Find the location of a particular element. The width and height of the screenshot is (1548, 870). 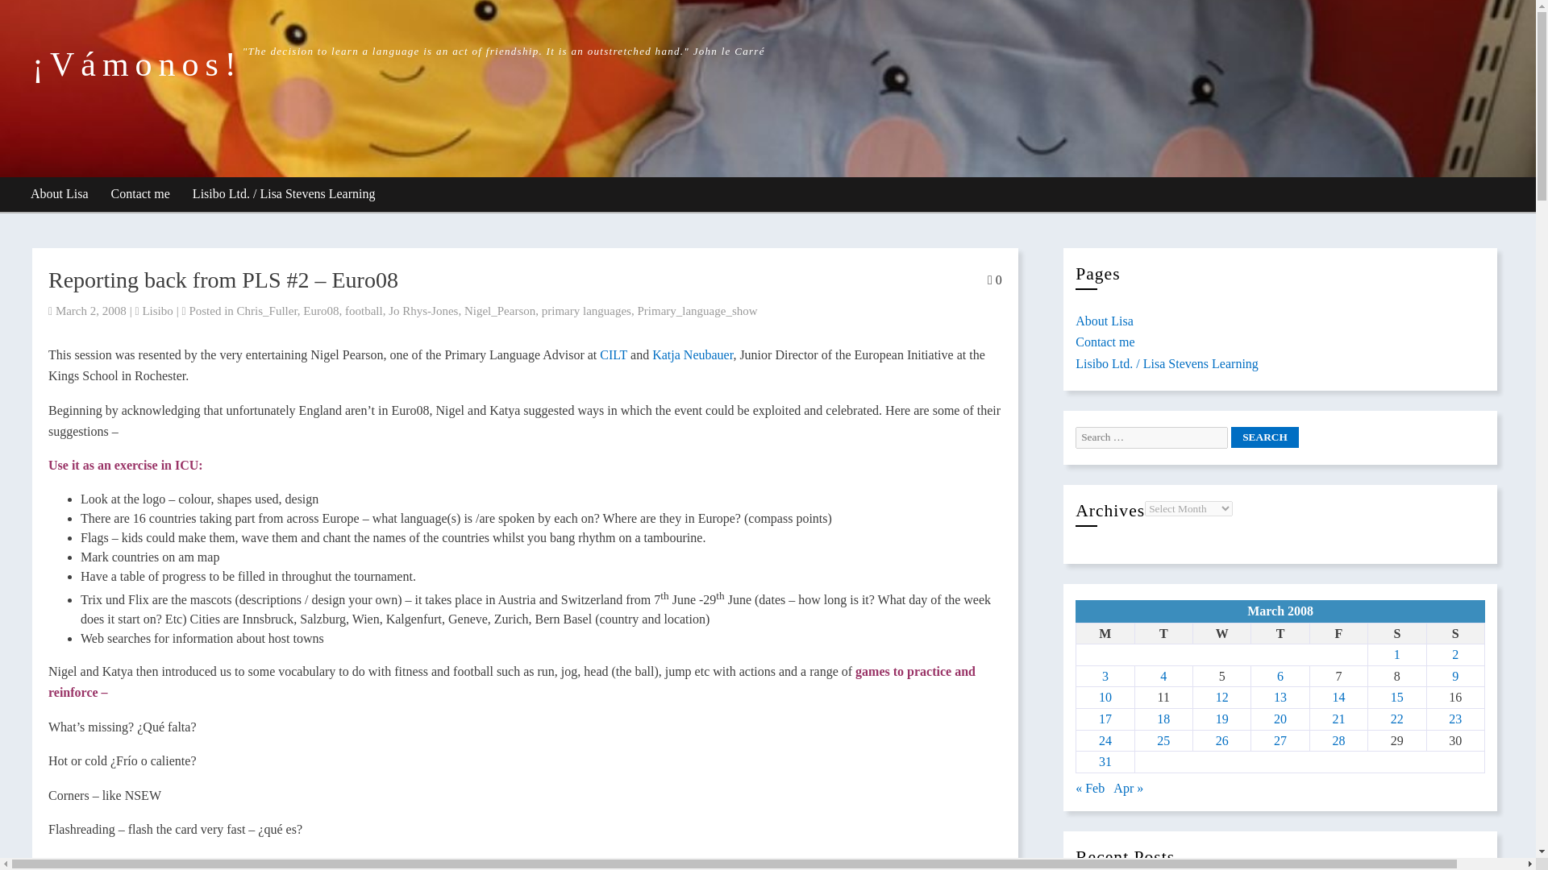

Contact me is located at coordinates (141, 195).